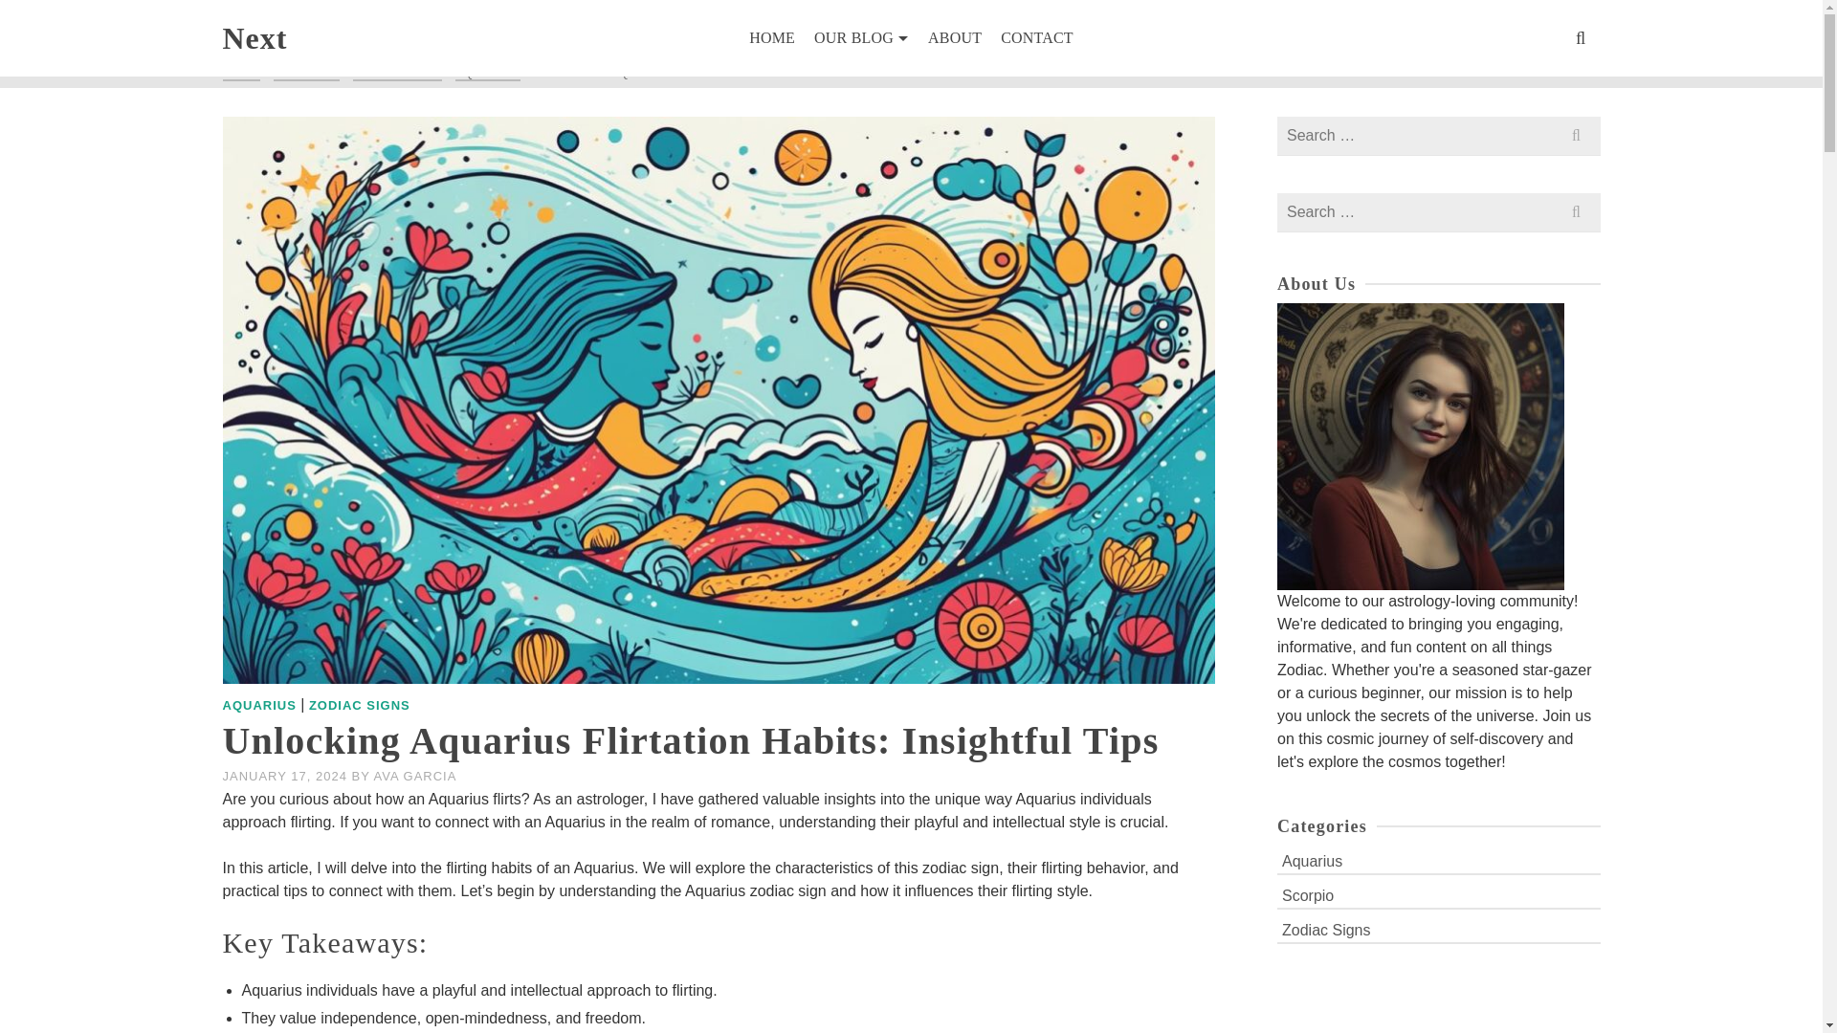 The image size is (1837, 1033). I want to click on OUR BLOG, so click(306, 73).